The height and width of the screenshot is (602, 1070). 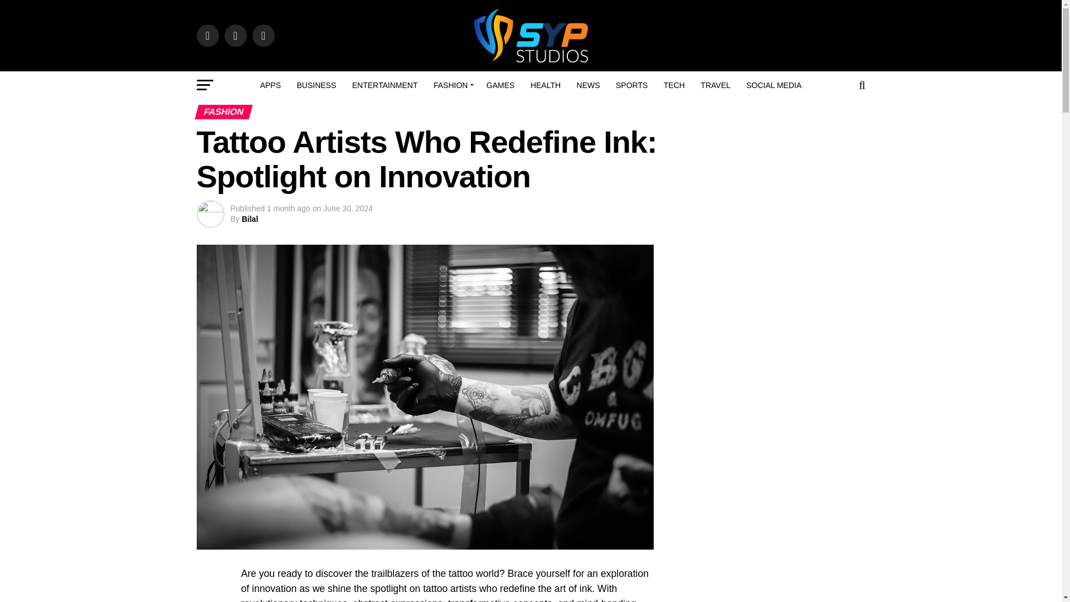 What do you see at coordinates (271, 85) in the screenshot?
I see `APPS` at bounding box center [271, 85].